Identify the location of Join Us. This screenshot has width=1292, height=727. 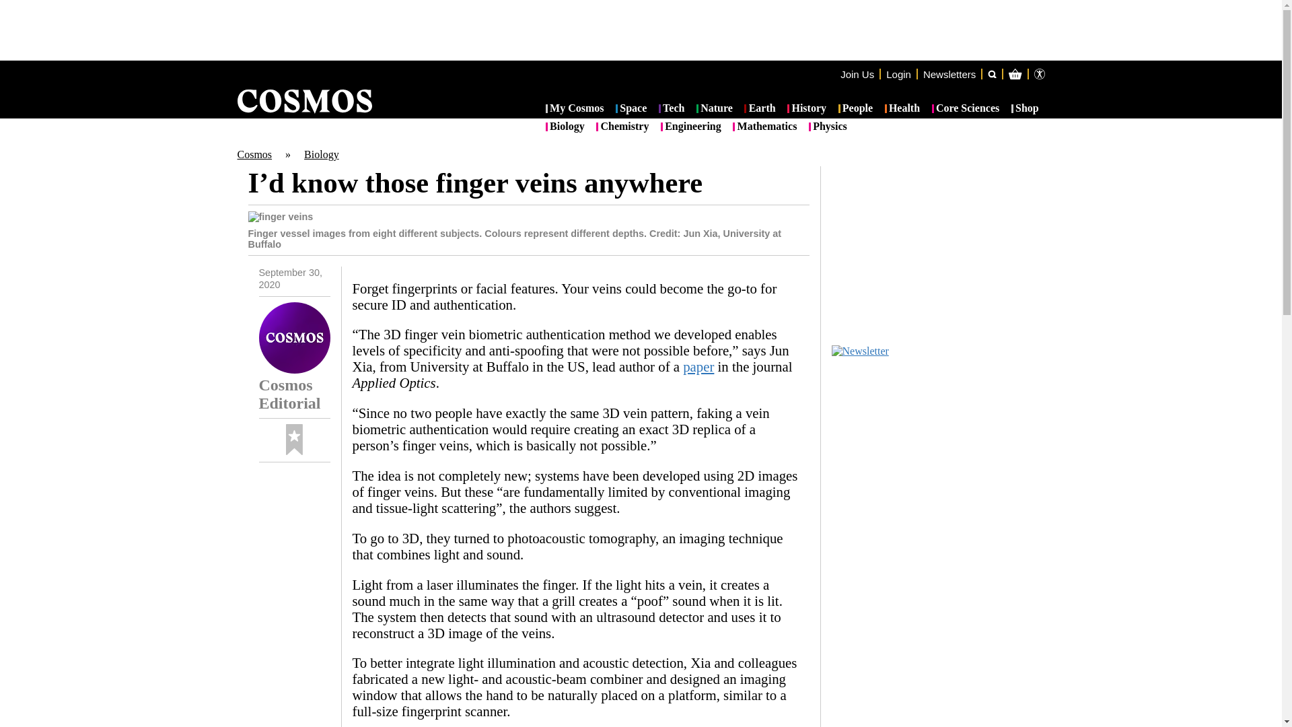
(857, 73).